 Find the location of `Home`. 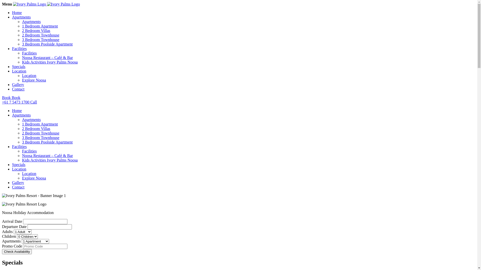

Home is located at coordinates (17, 12).